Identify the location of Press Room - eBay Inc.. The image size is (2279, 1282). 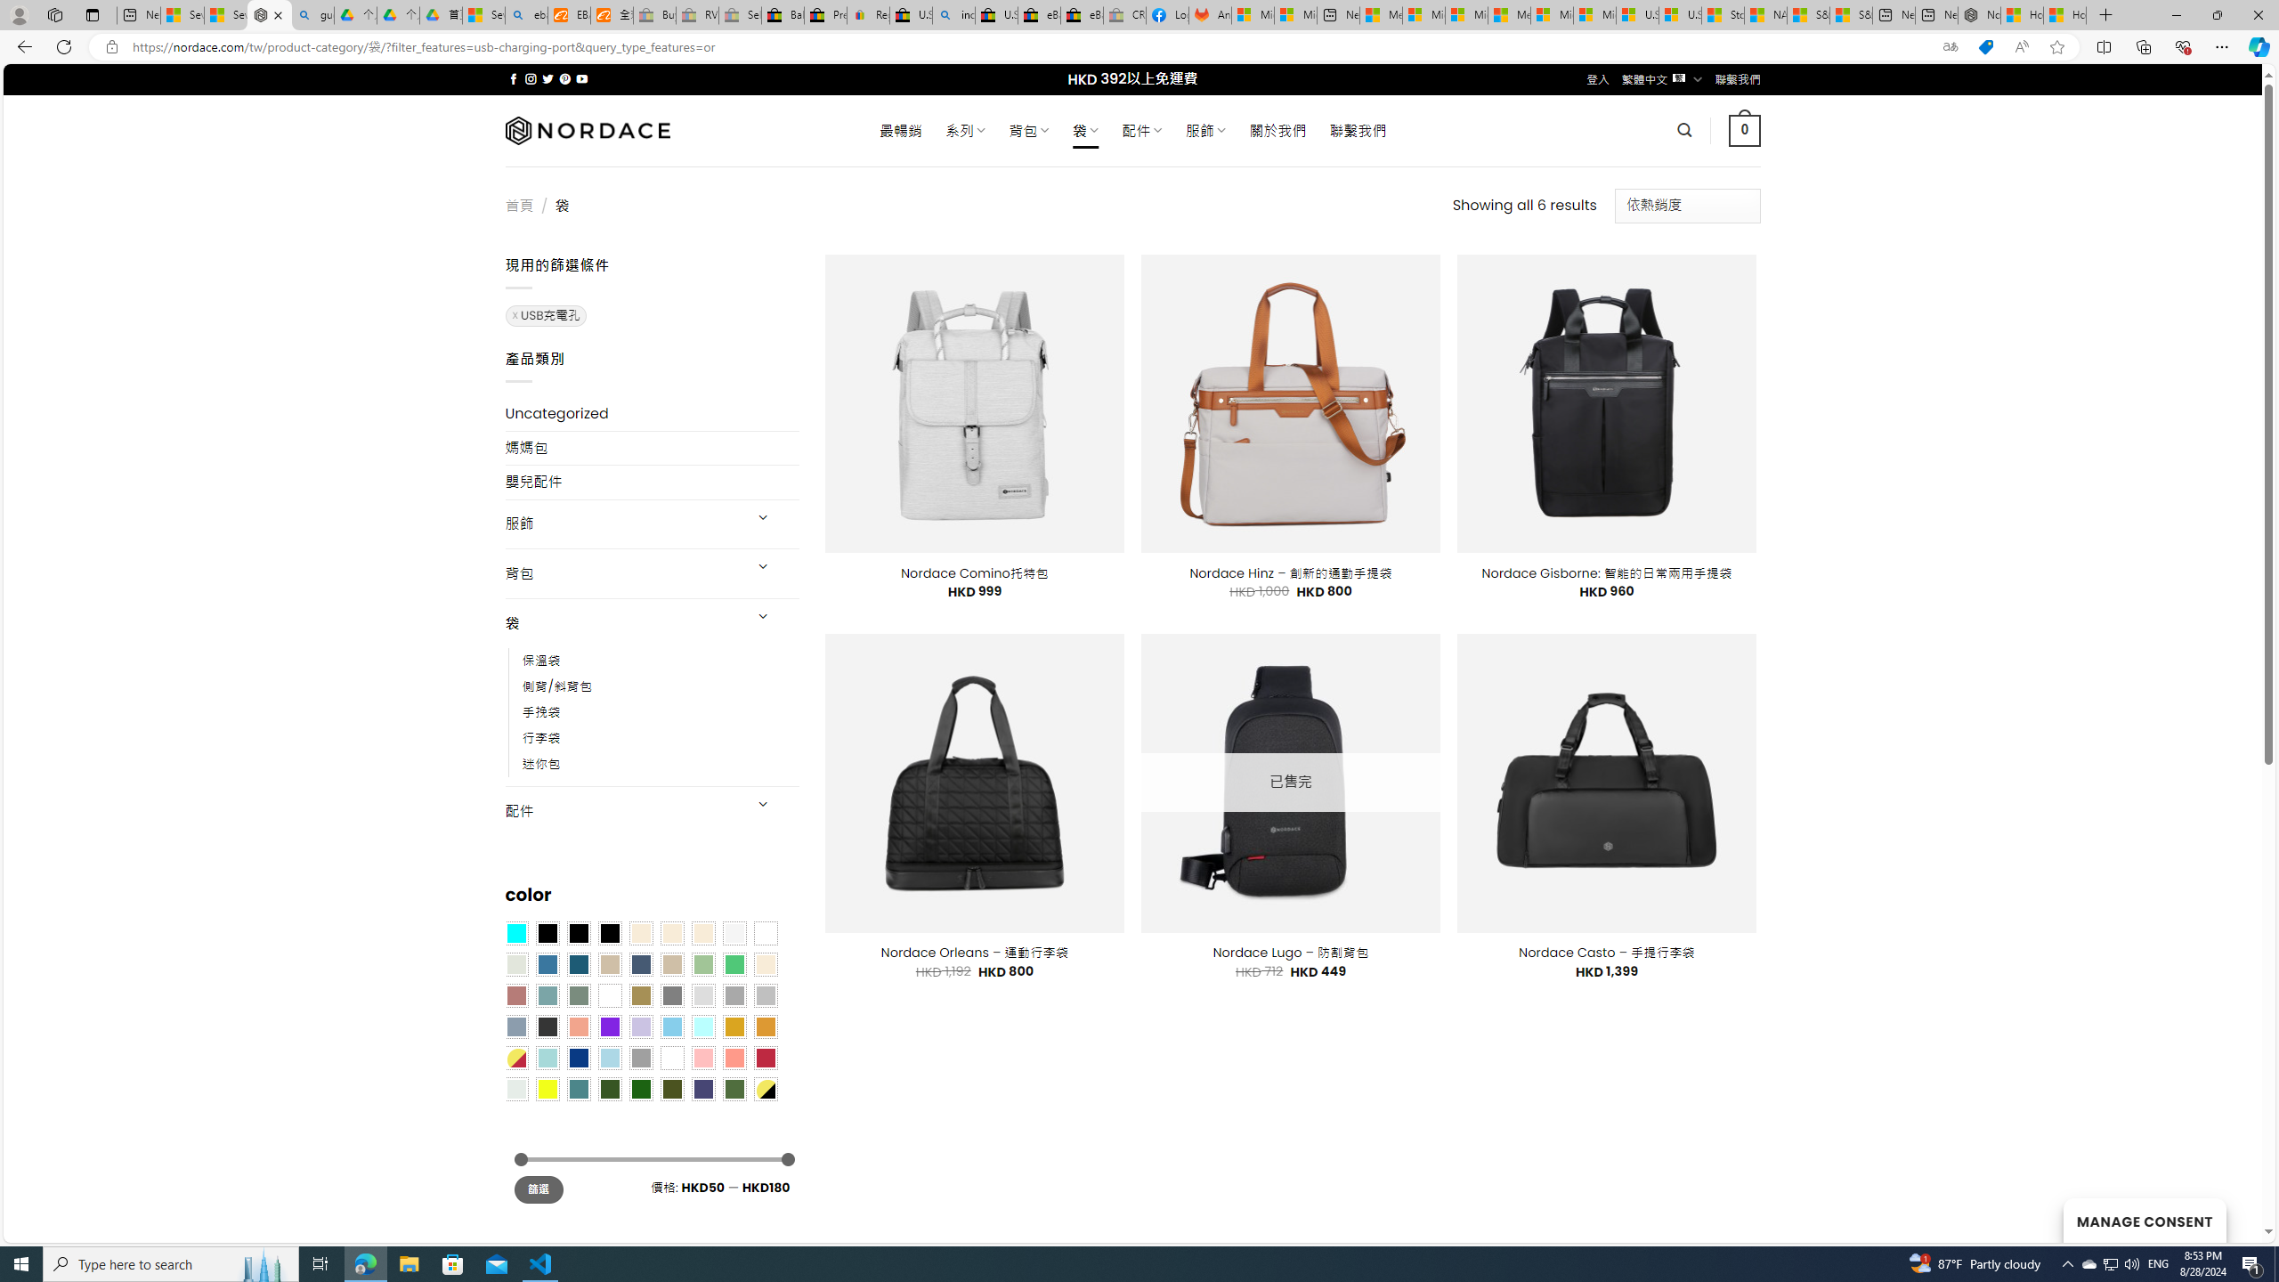
(826, 15).